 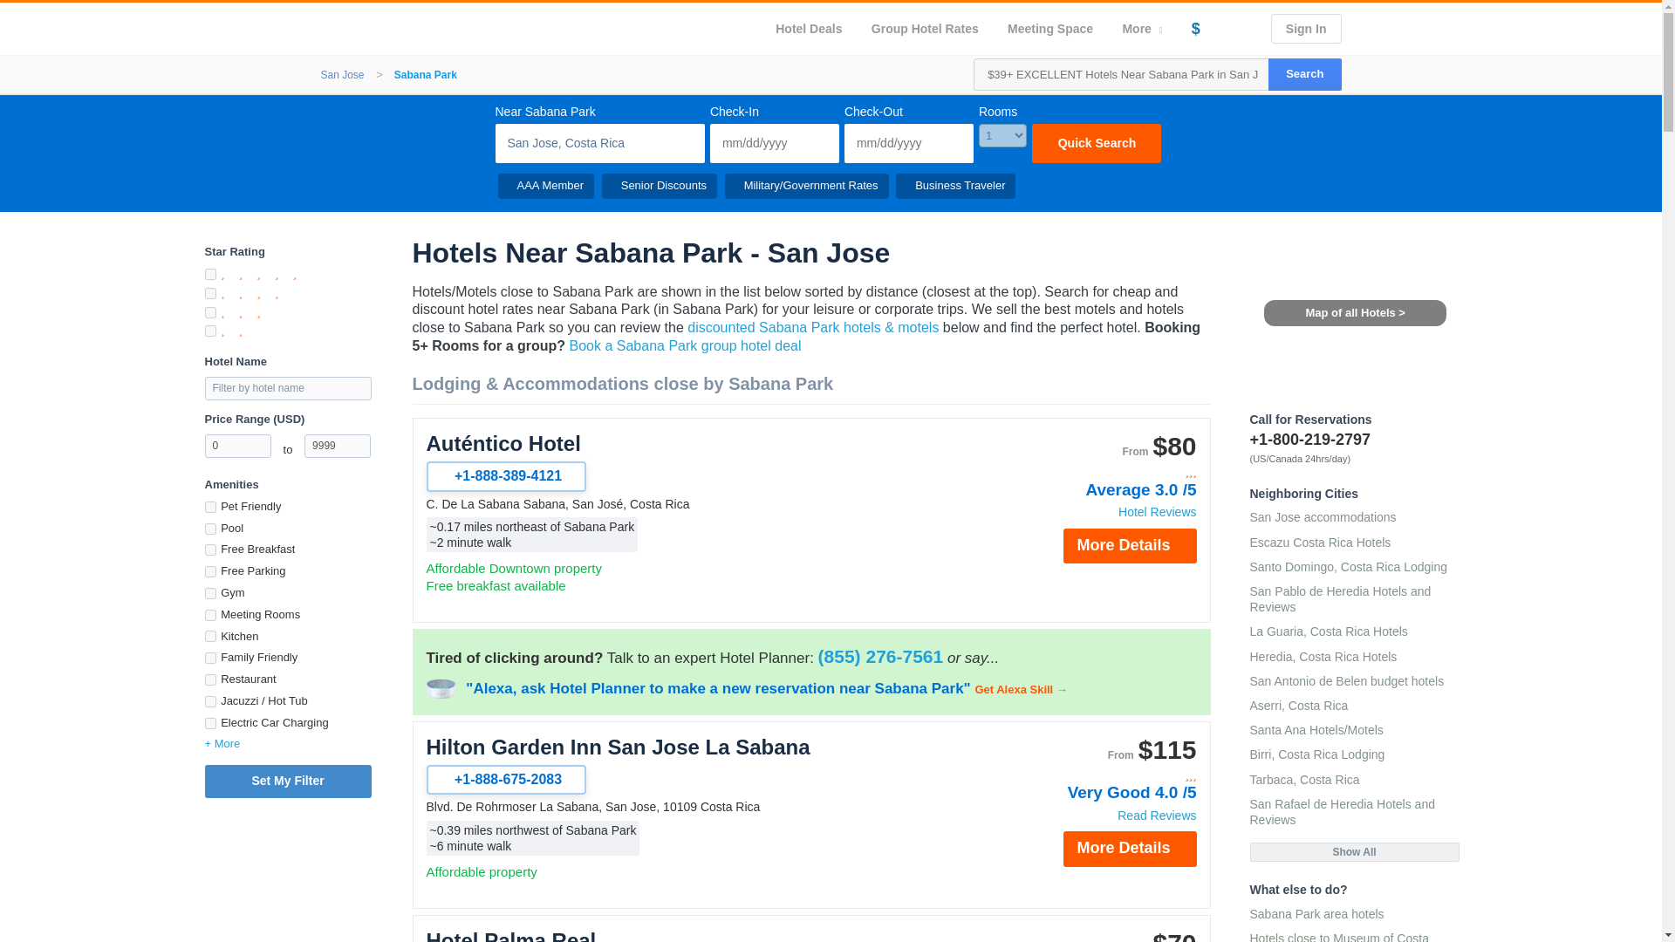 I want to click on Search, so click(x=1304, y=73).